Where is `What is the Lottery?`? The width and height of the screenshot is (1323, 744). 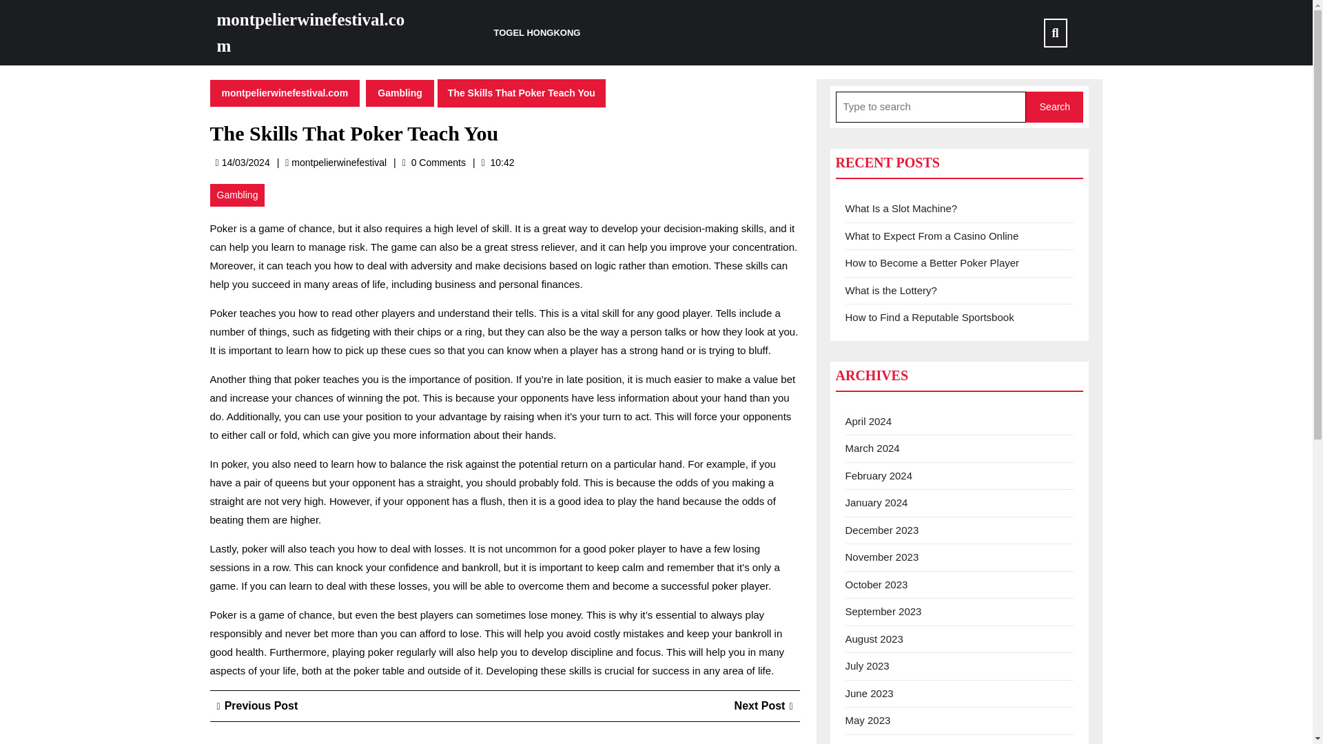 What is the Lottery? is located at coordinates (1054, 107).